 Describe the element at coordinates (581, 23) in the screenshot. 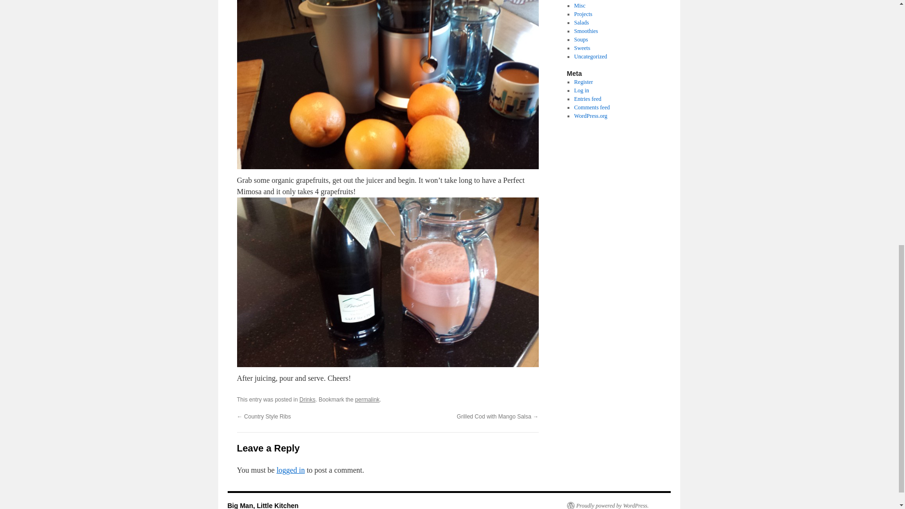

I see `Salads` at that location.